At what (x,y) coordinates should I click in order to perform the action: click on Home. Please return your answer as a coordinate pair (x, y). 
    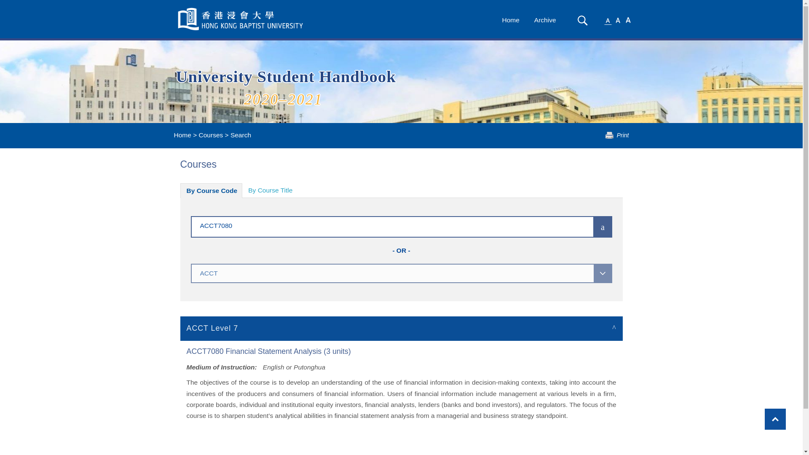
    Looking at the image, I should click on (182, 135).